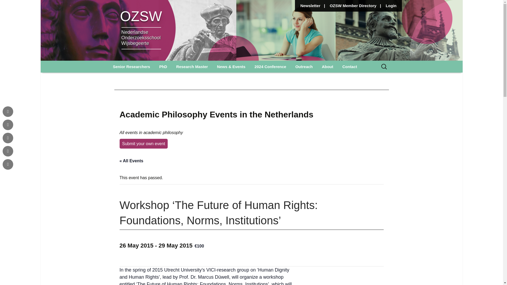 The width and height of the screenshot is (507, 285). What do you see at coordinates (163, 66) in the screenshot?
I see `PhD` at bounding box center [163, 66].